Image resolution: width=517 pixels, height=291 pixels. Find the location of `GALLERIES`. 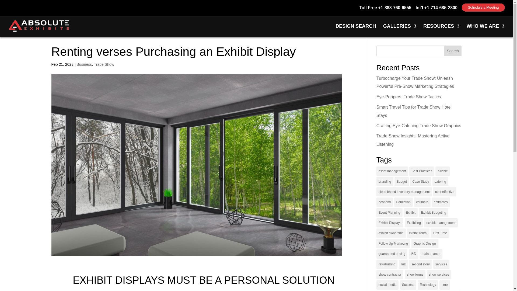

GALLERIES is located at coordinates (453, 51).